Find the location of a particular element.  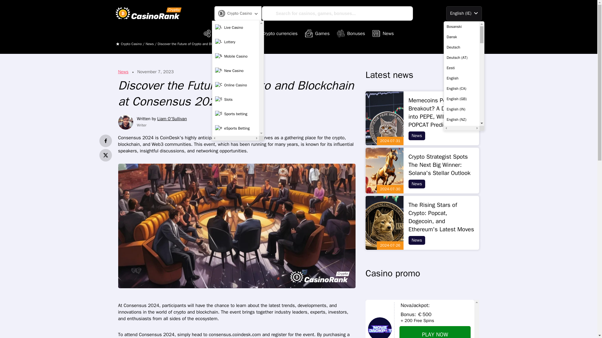

Eesti is located at coordinates (462, 68).